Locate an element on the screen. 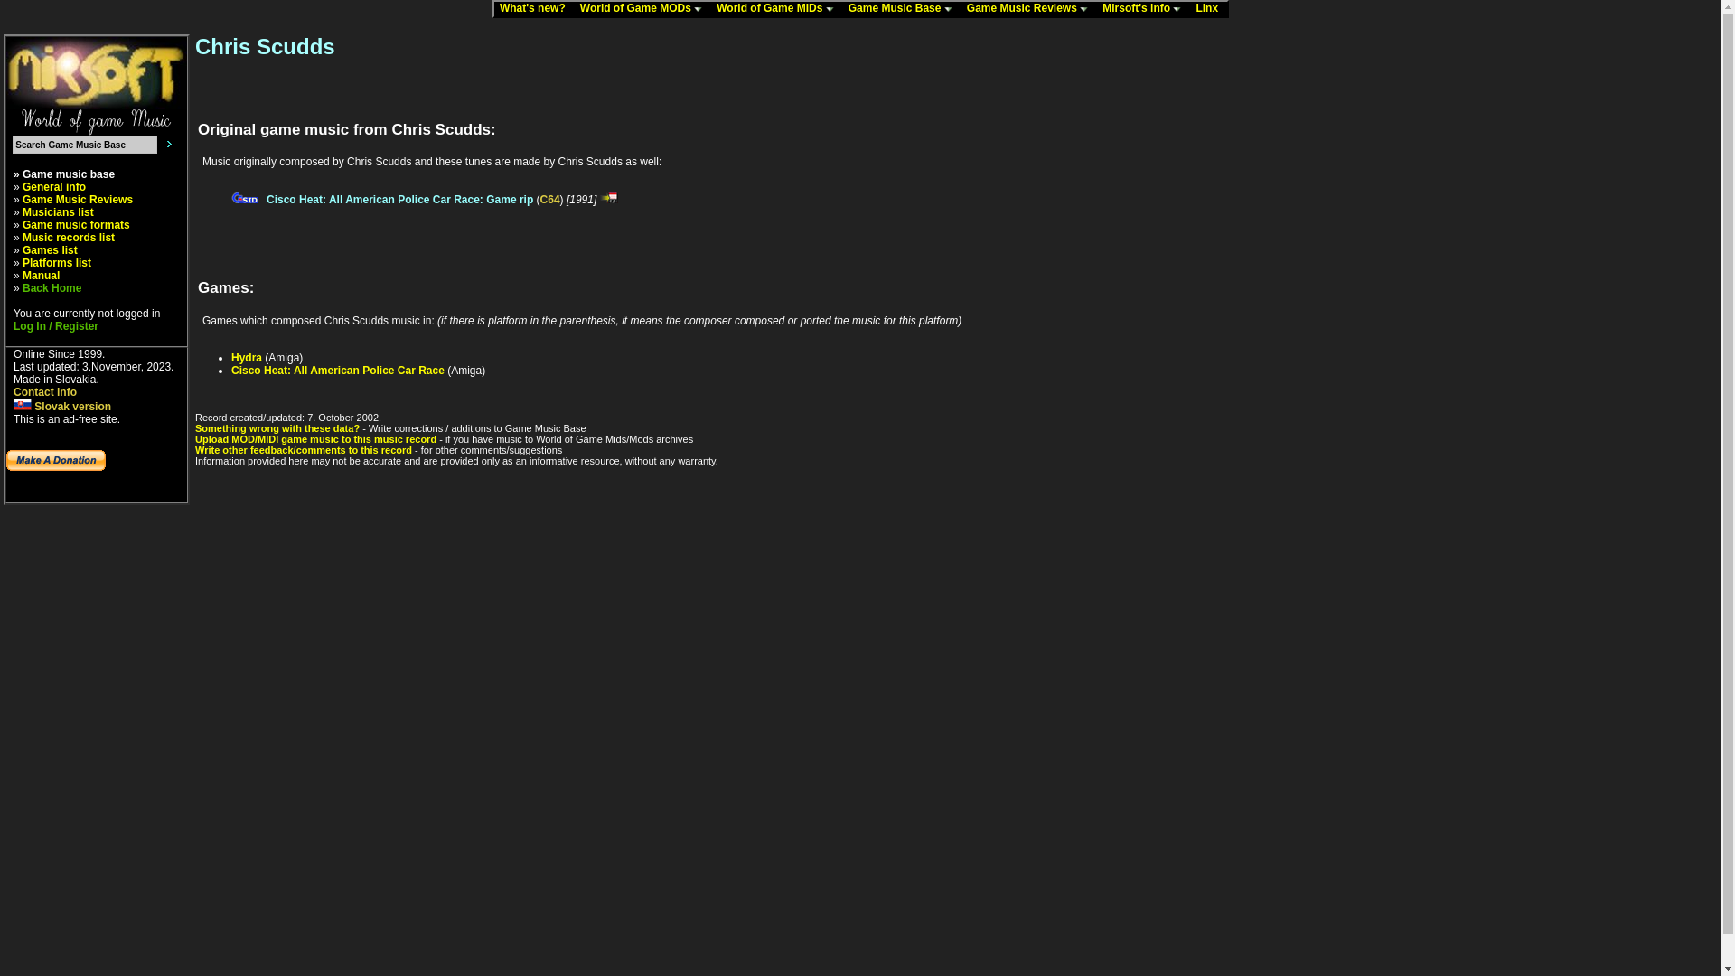 The width and height of the screenshot is (1735, 976). Search Game Music Base is located at coordinates (85, 145).